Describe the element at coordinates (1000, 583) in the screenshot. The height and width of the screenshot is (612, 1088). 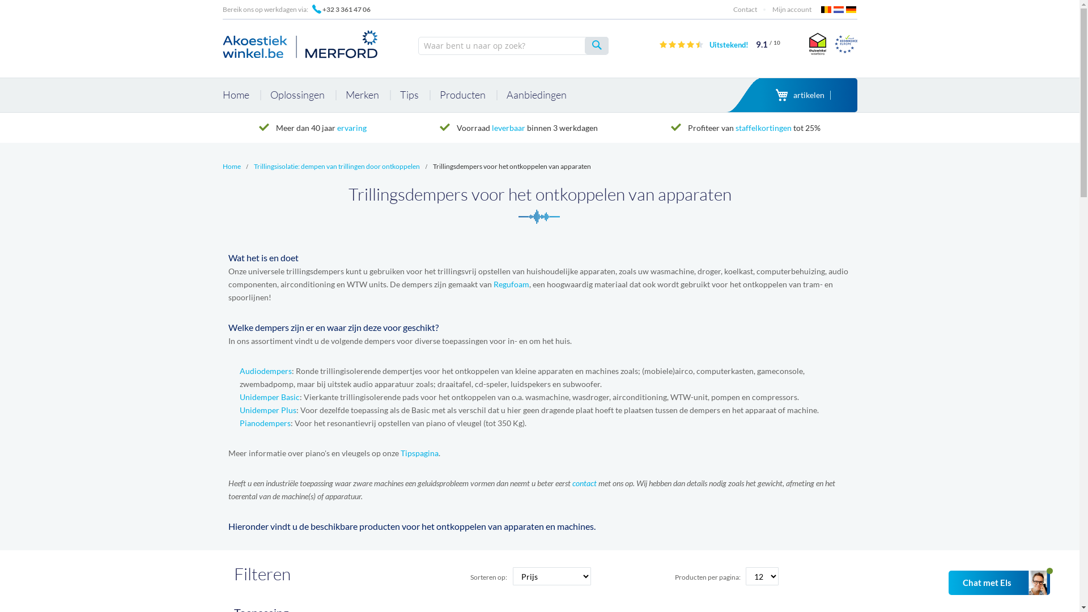
I see `Chat met Els` at that location.